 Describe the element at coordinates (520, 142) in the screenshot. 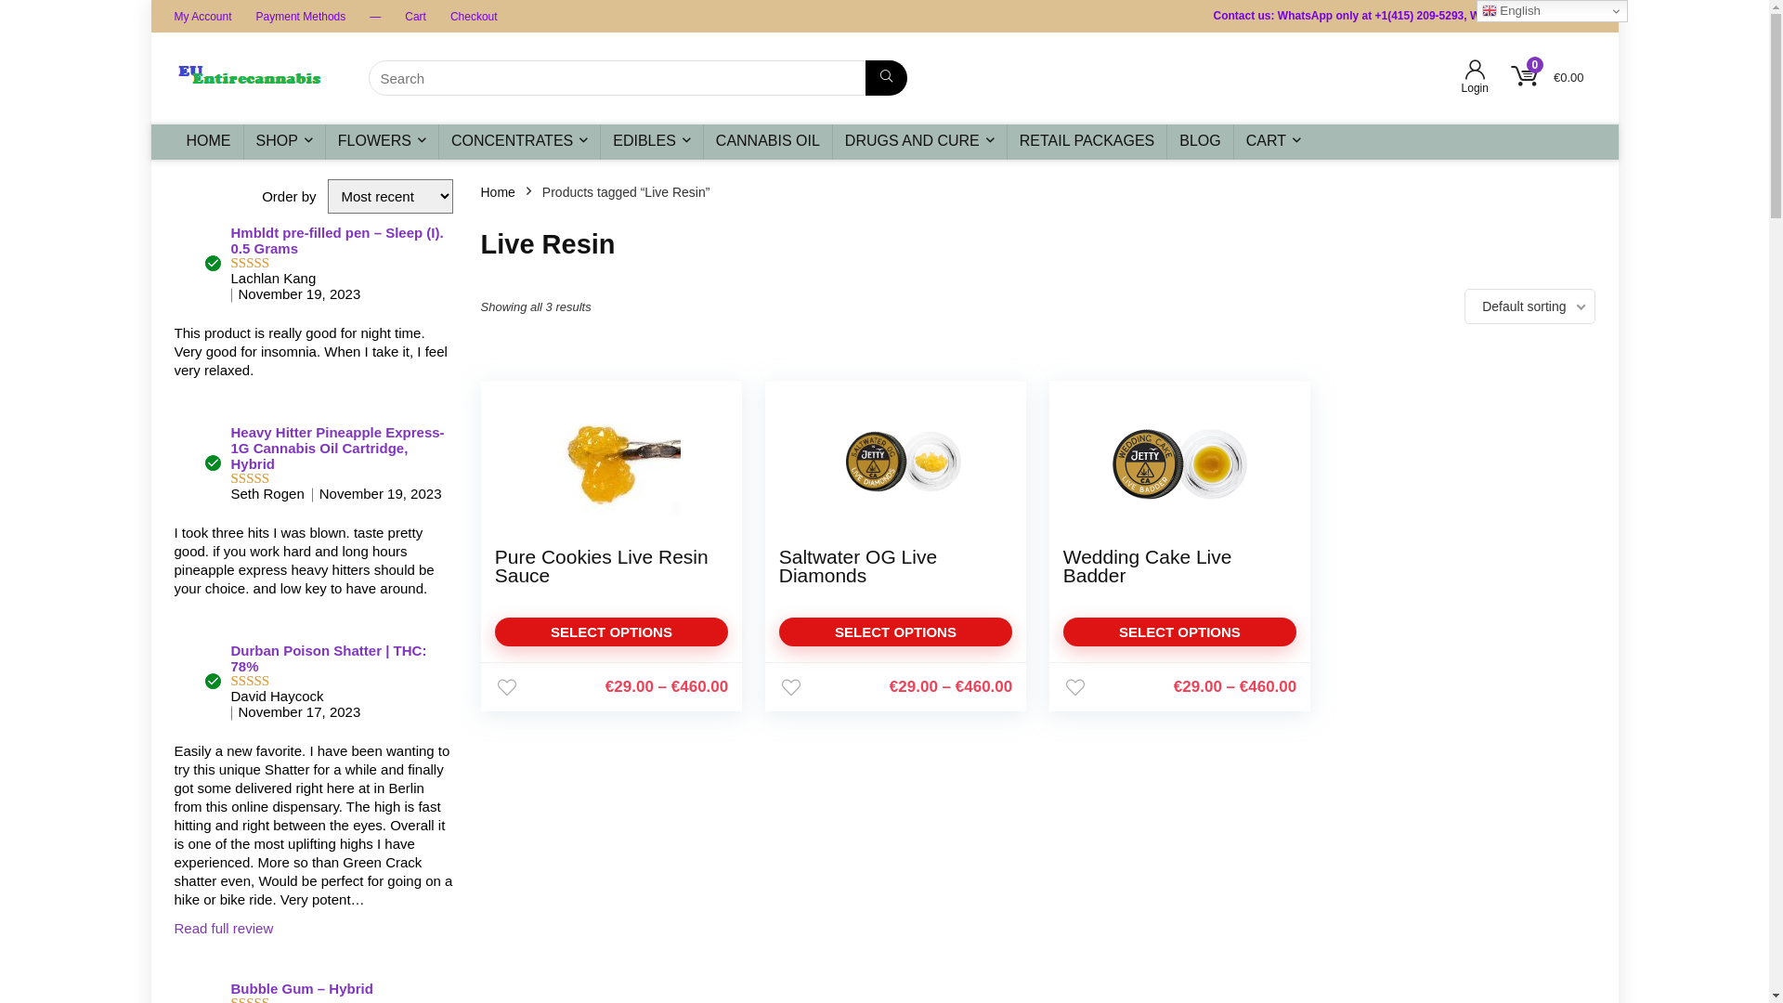

I see `CONCENTRATES` at that location.